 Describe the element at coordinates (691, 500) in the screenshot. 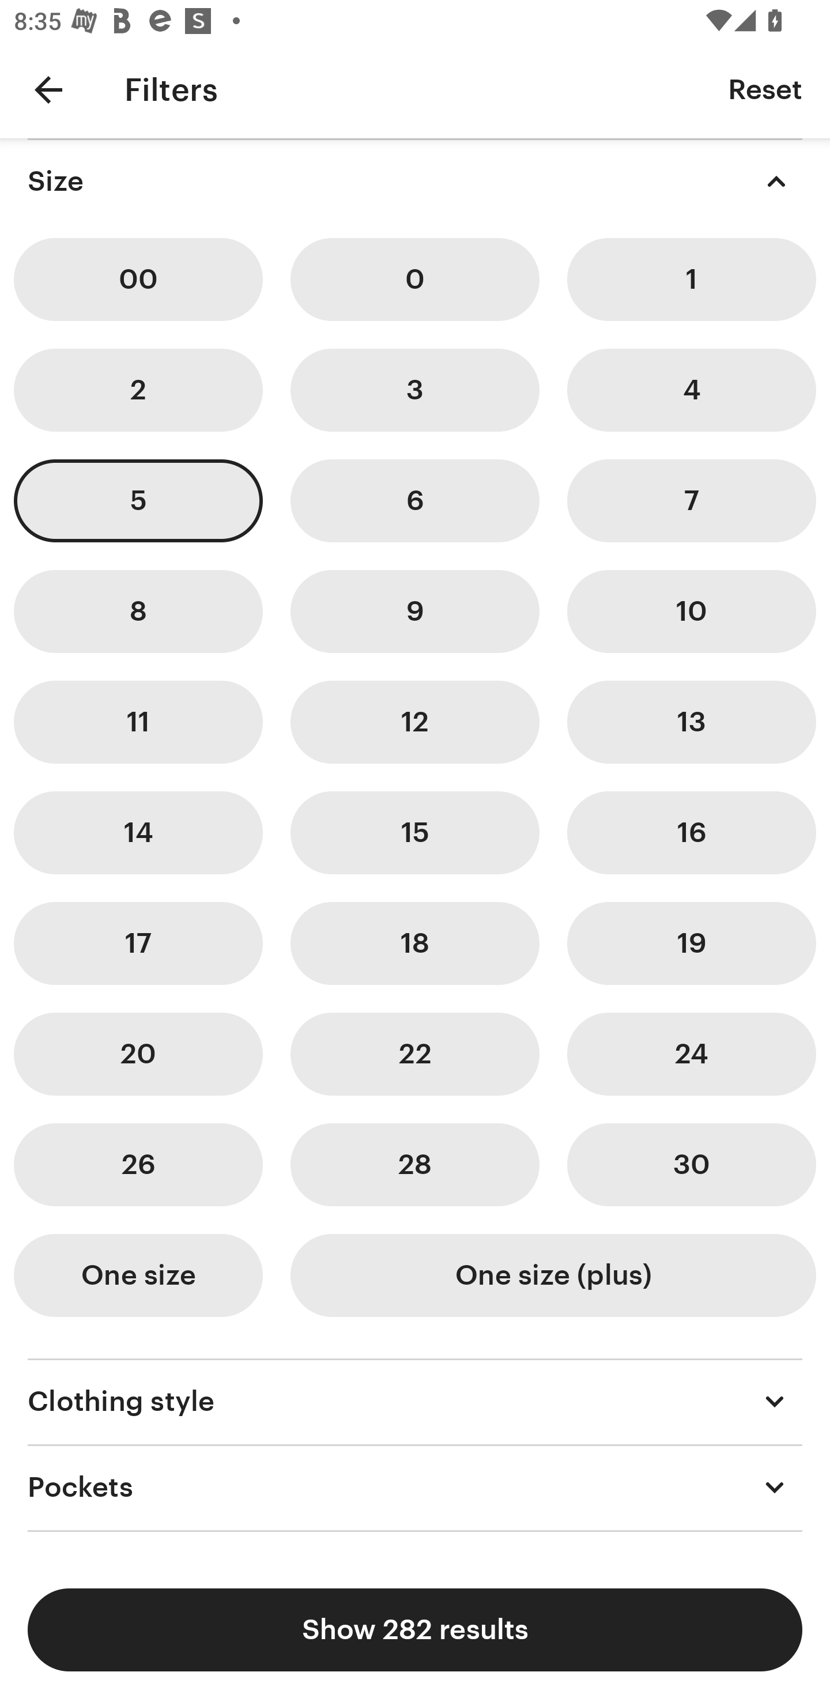

I see `7` at that location.